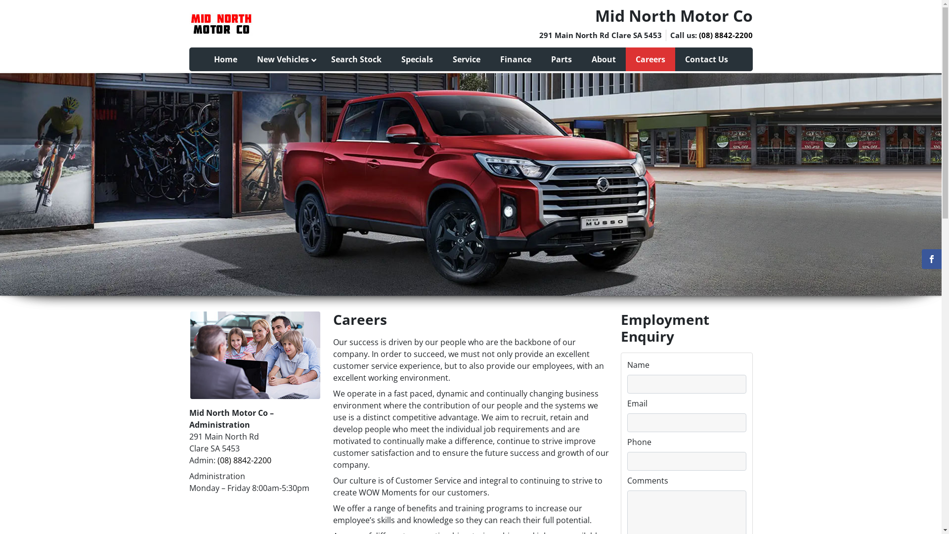 This screenshot has width=949, height=534. I want to click on Service, so click(467, 59).